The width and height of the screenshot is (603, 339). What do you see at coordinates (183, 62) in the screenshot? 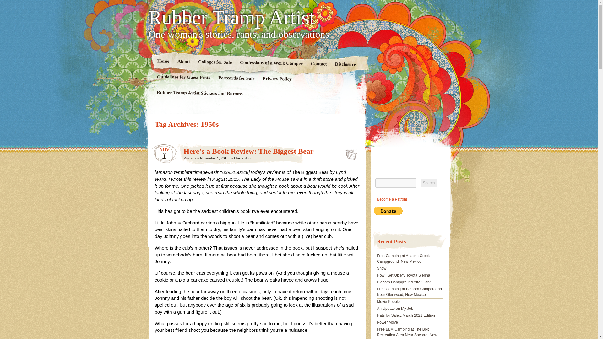
I see `About` at bounding box center [183, 62].